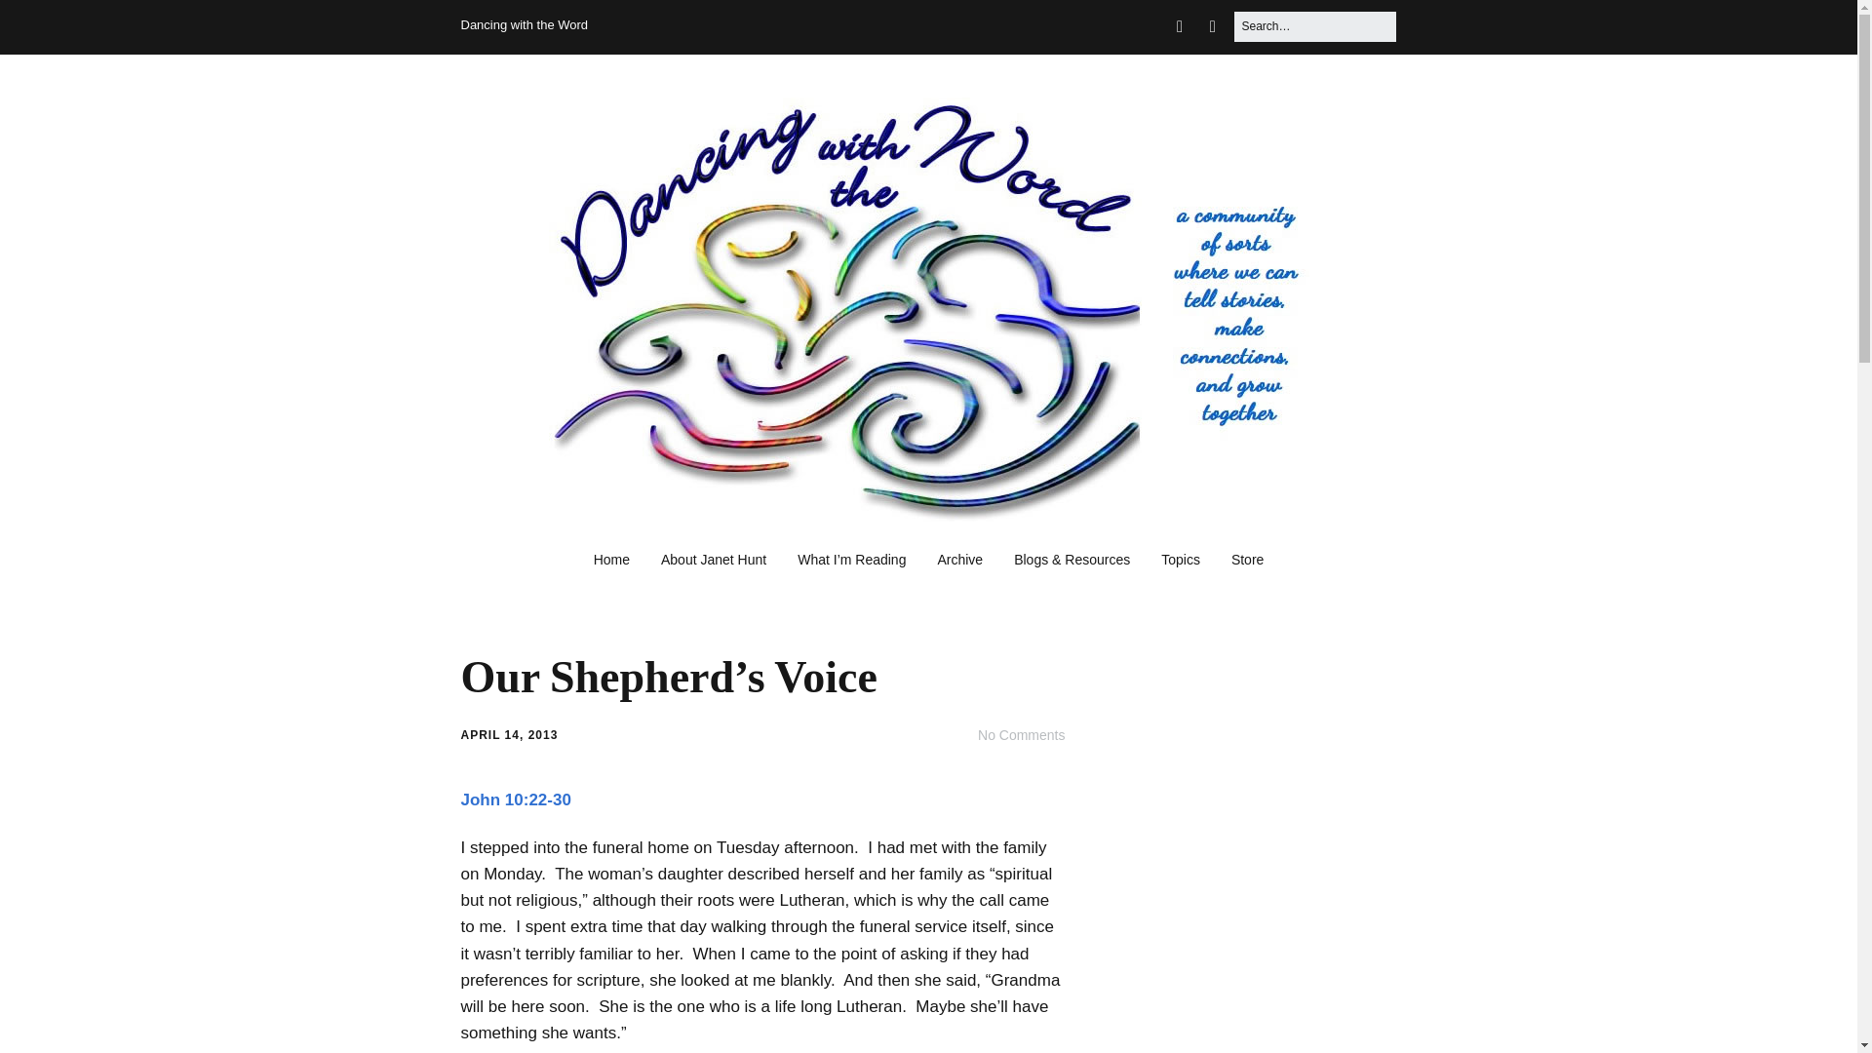 The image size is (1872, 1053). Describe the element at coordinates (1180, 561) in the screenshot. I see `Topics` at that location.